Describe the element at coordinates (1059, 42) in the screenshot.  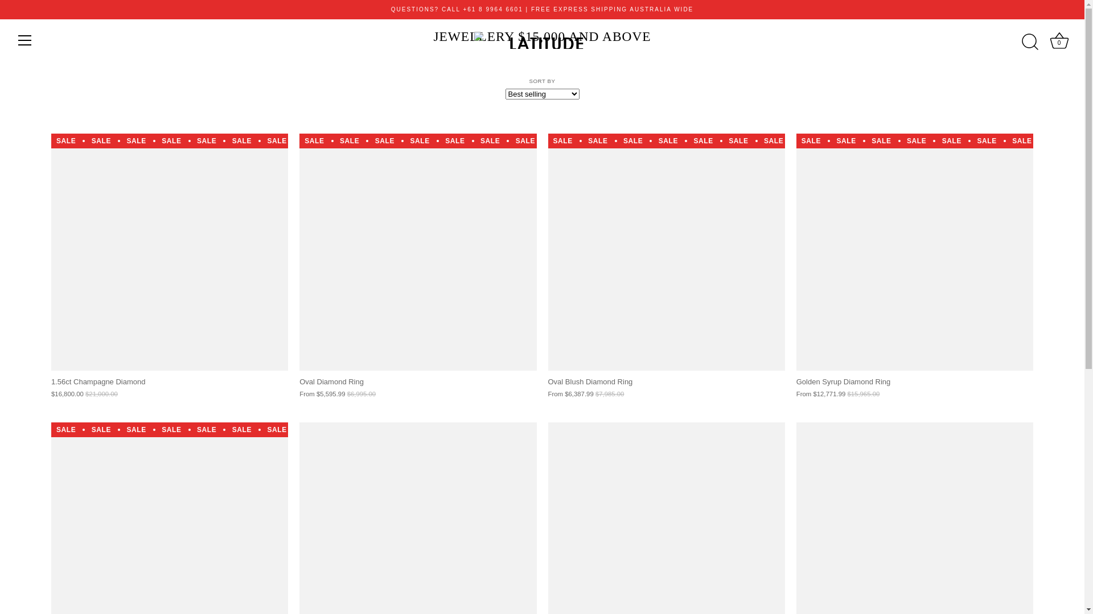
I see `0` at that location.